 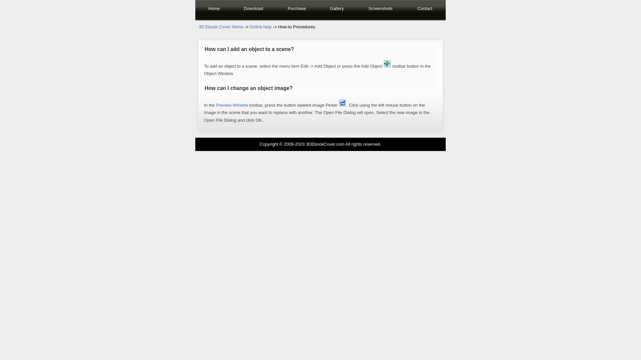 What do you see at coordinates (425, 10) in the screenshot?
I see `Contact` at bounding box center [425, 10].